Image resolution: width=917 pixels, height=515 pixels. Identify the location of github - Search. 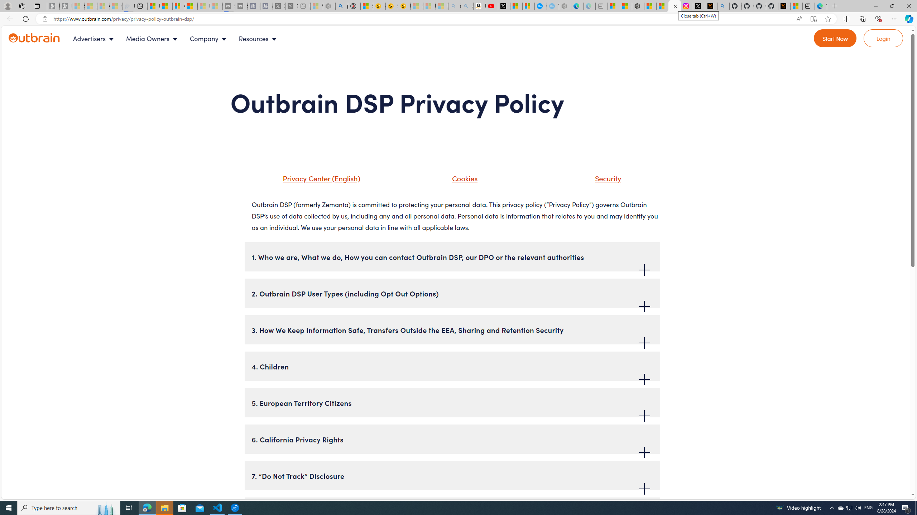
(724, 6).